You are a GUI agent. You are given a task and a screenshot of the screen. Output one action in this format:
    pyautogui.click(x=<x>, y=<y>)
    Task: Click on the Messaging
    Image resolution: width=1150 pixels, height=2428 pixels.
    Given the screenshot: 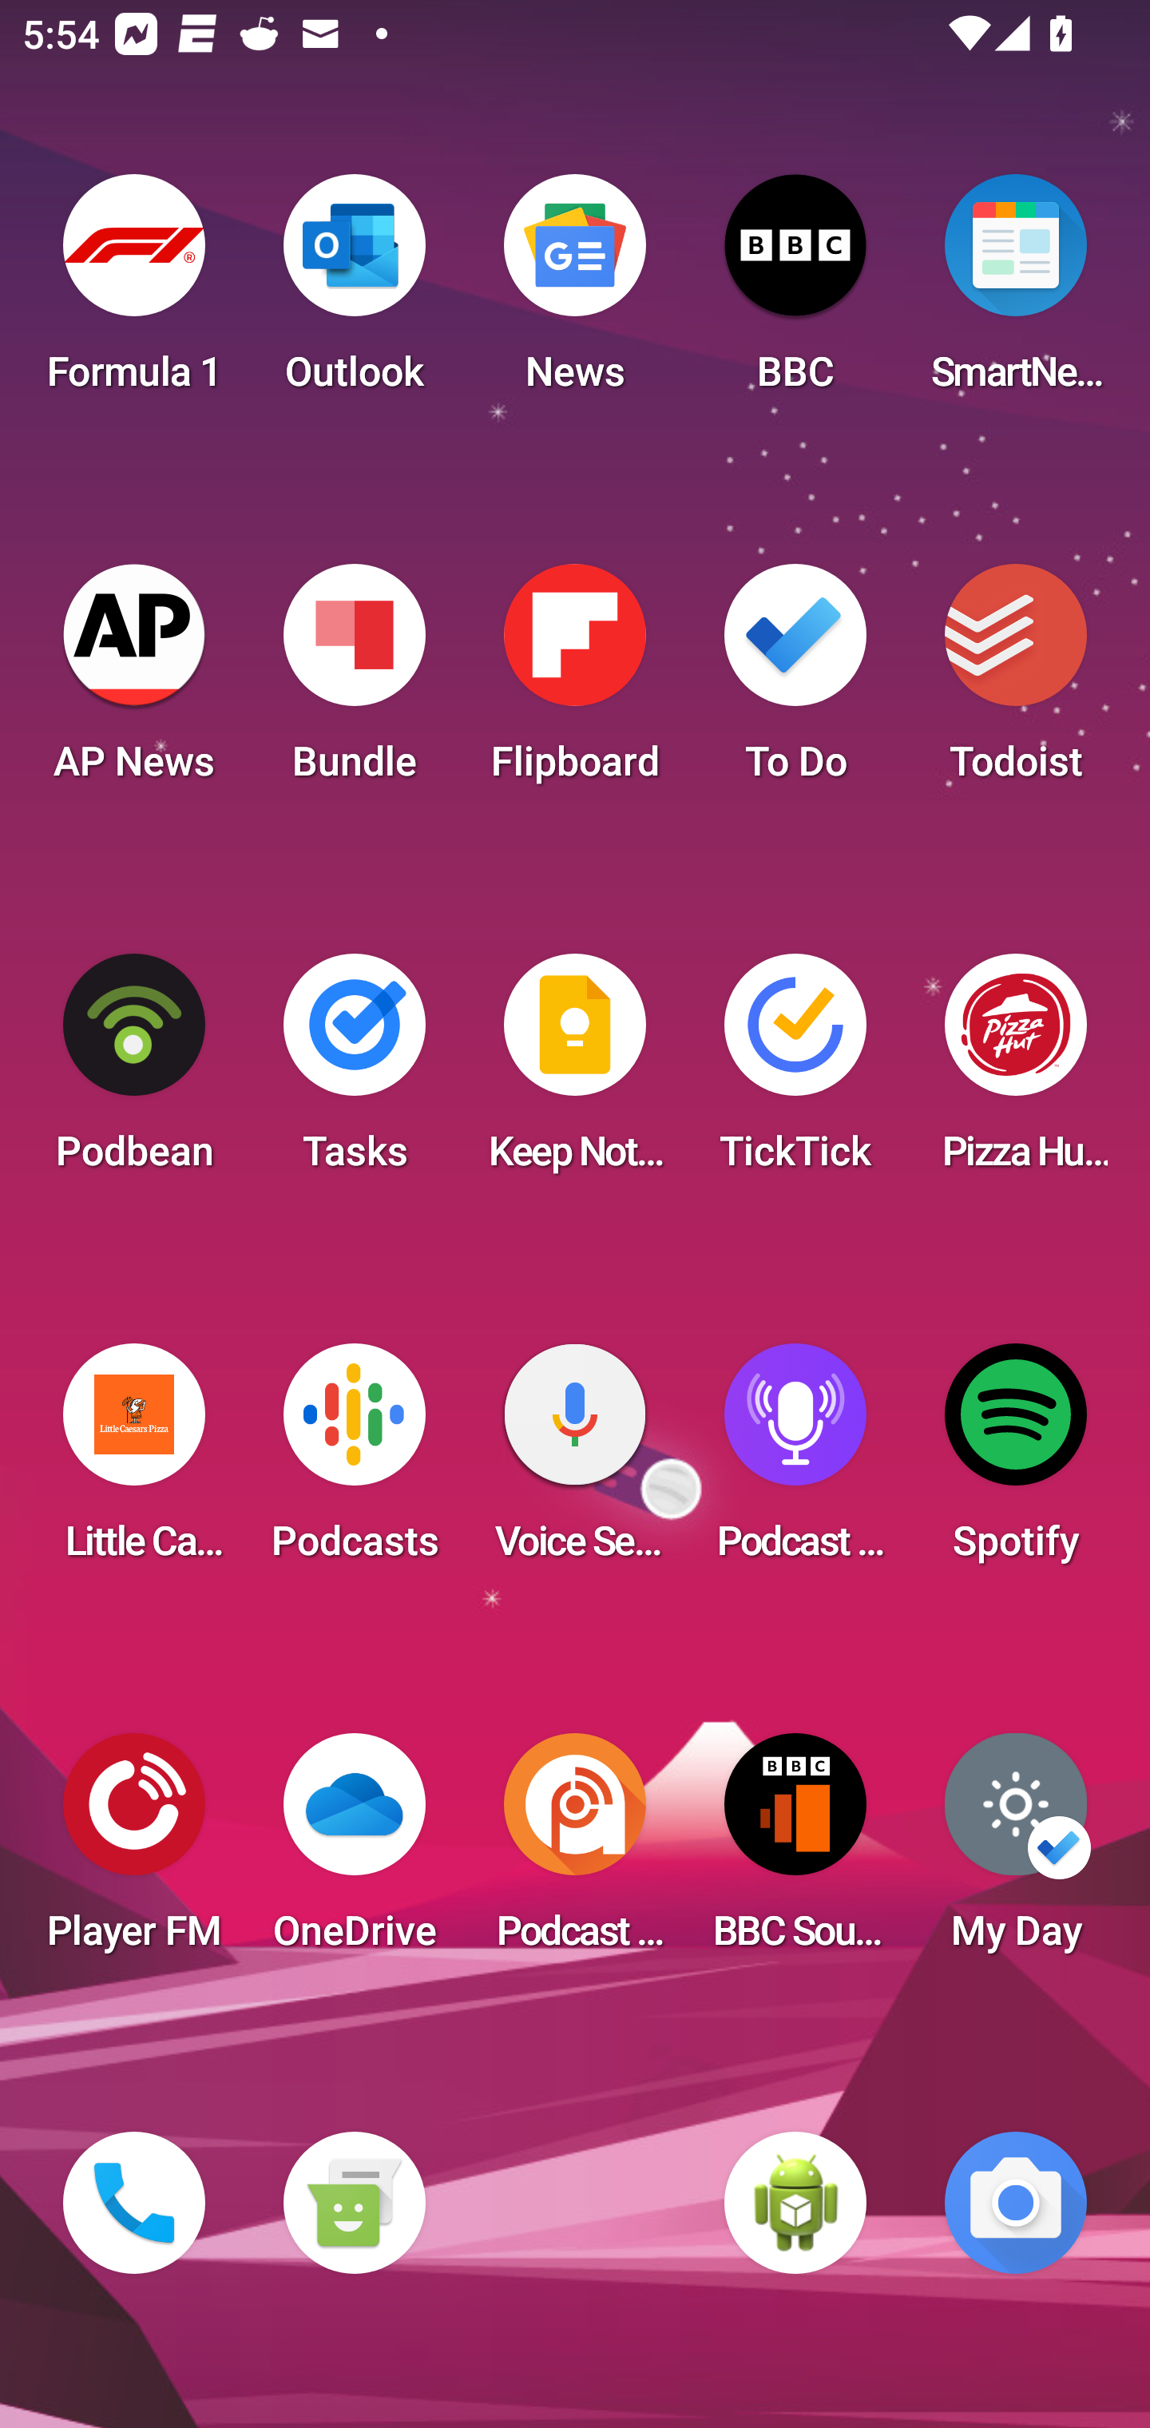 What is the action you would take?
    pyautogui.click(x=354, y=2203)
    